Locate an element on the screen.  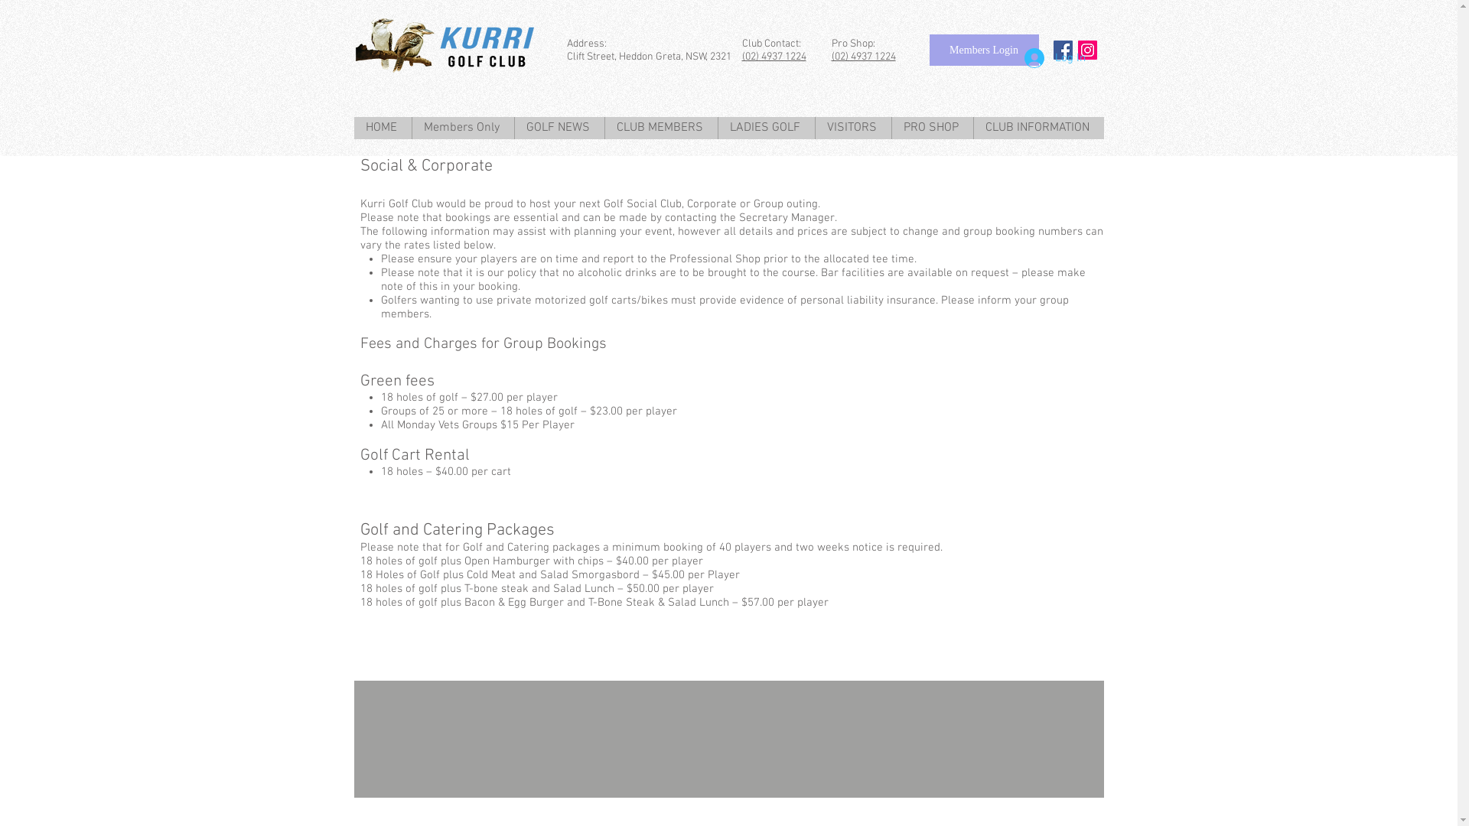
Members Login is located at coordinates (984, 50).